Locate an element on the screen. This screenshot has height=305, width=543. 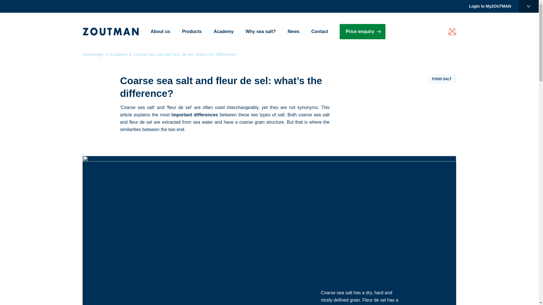
Academy is located at coordinates (223, 32).